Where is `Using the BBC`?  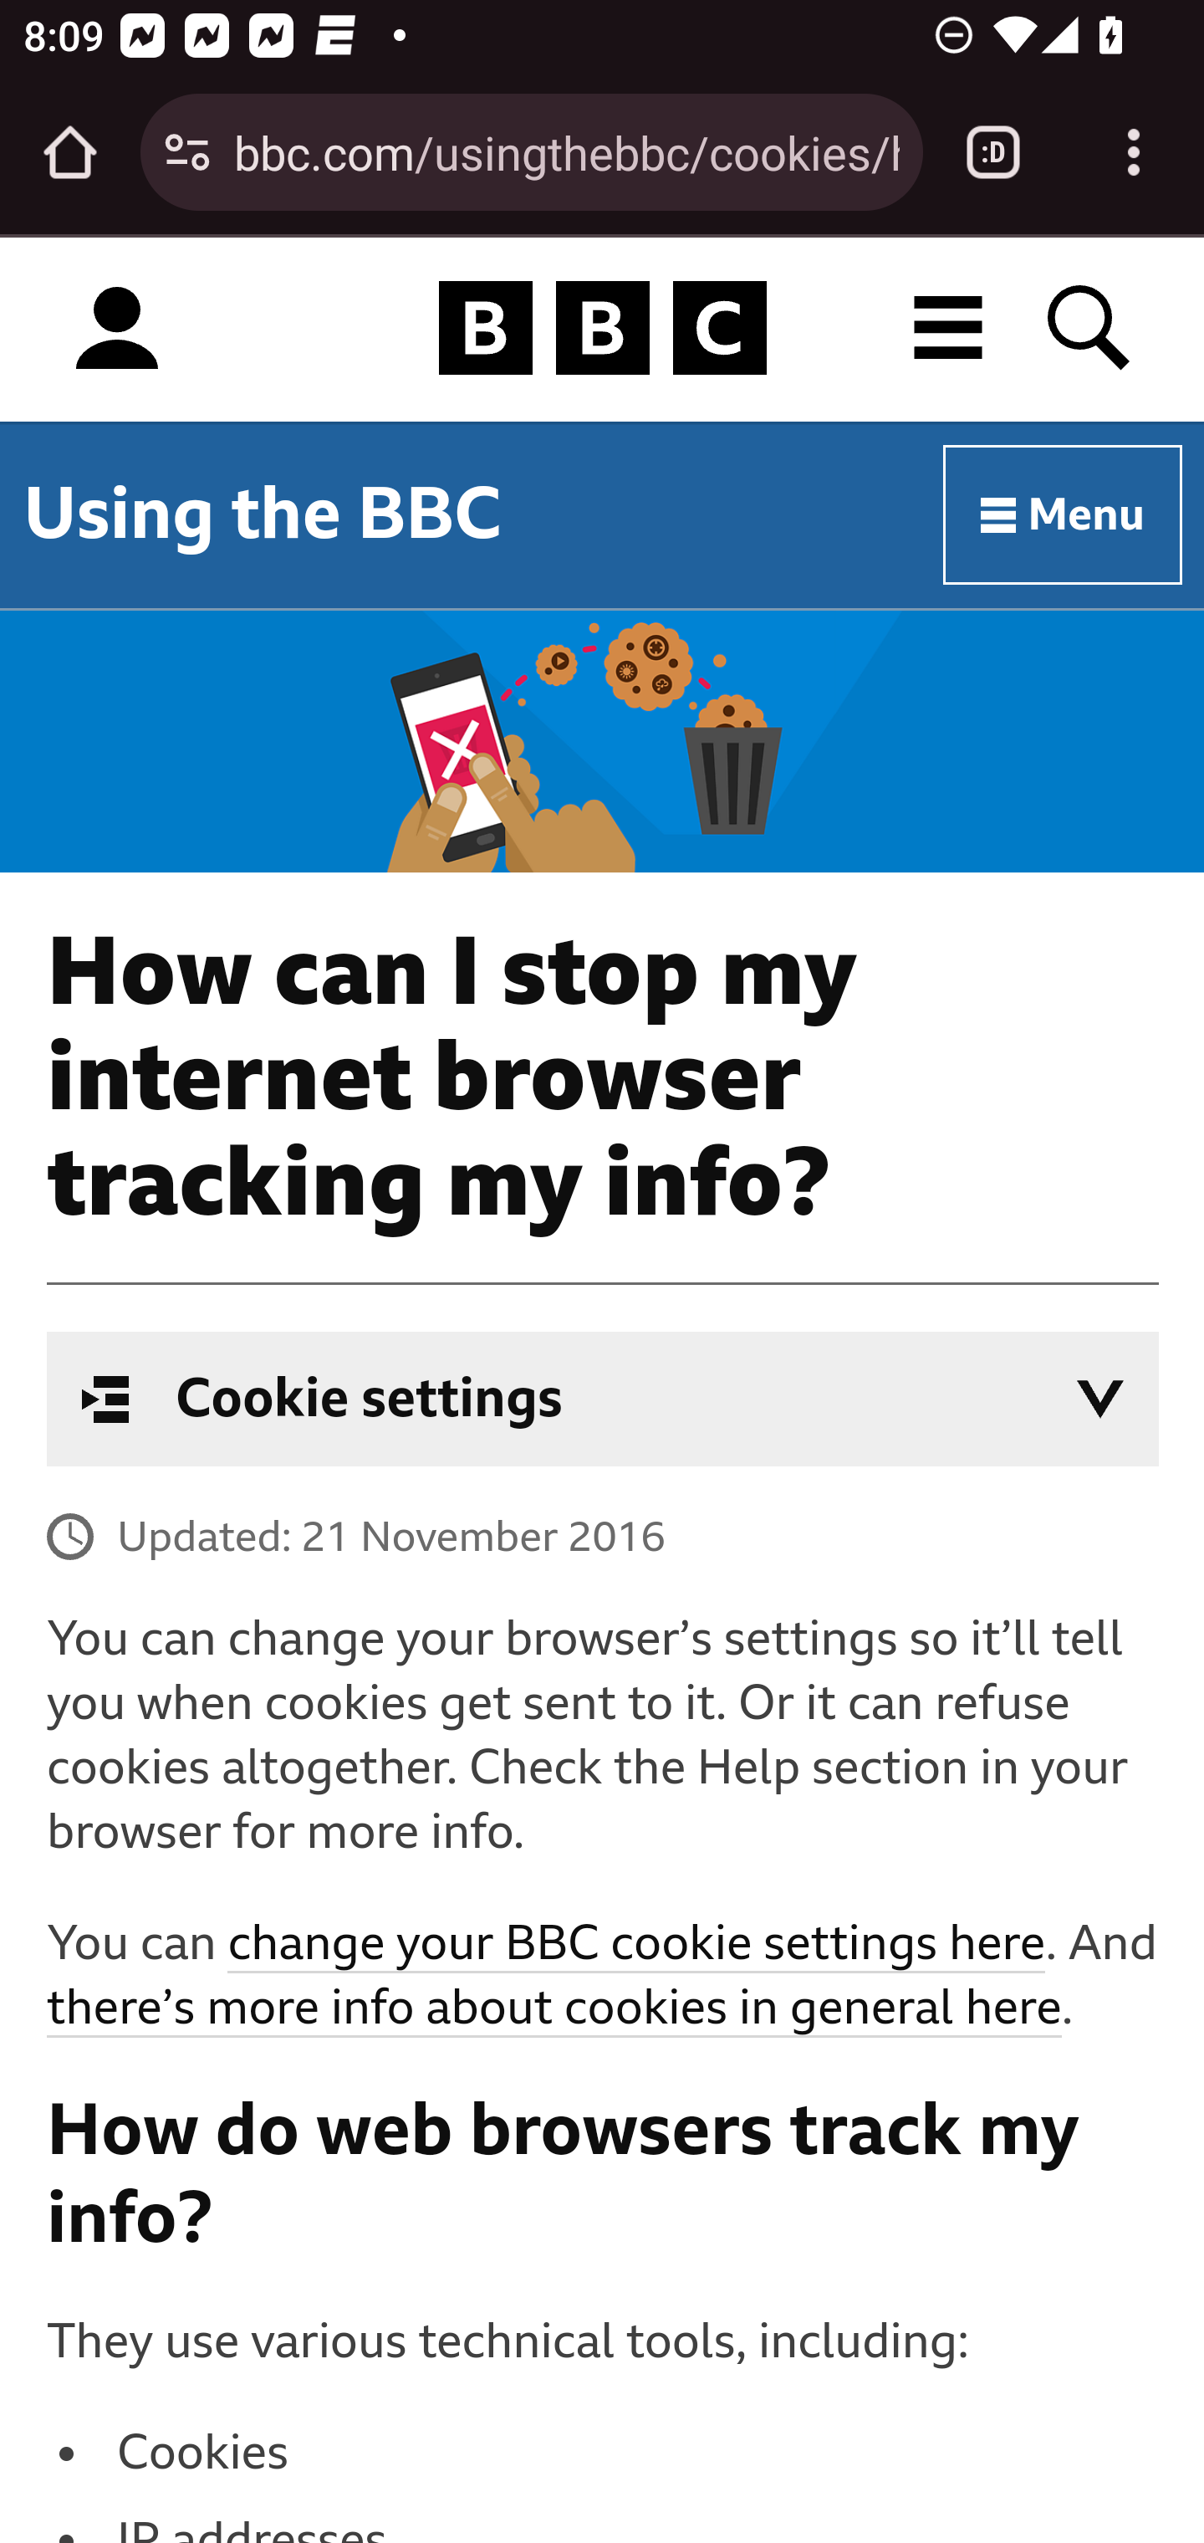
Using the BBC is located at coordinates (263, 514).